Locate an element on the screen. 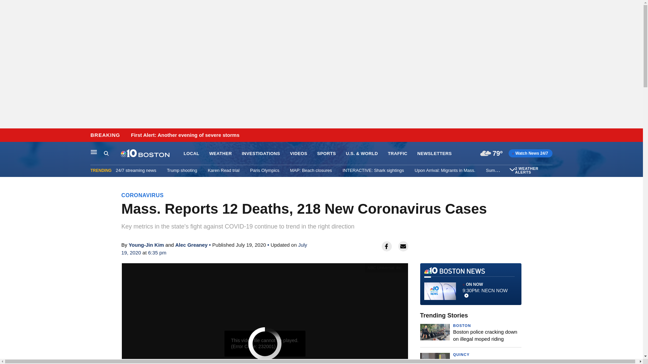 The image size is (648, 364). LOCAL is located at coordinates (191, 154).